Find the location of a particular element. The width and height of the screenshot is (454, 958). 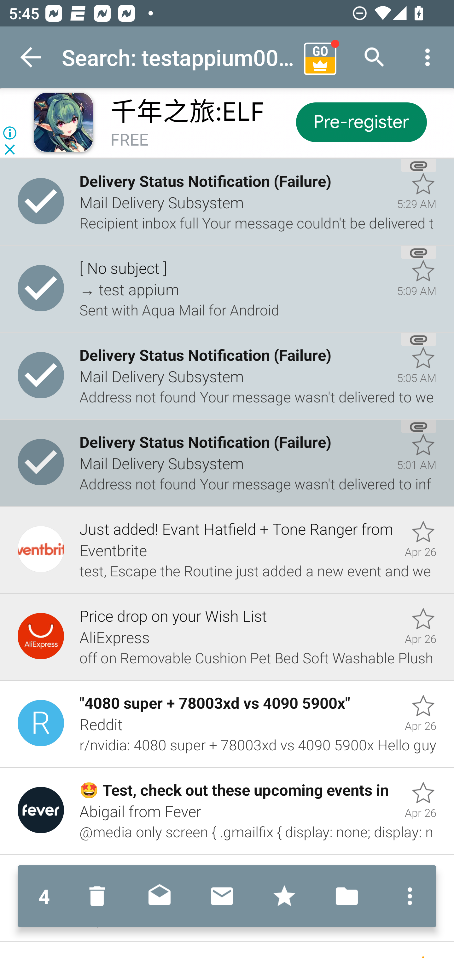

千年之旅:ELF is located at coordinates (187, 112).